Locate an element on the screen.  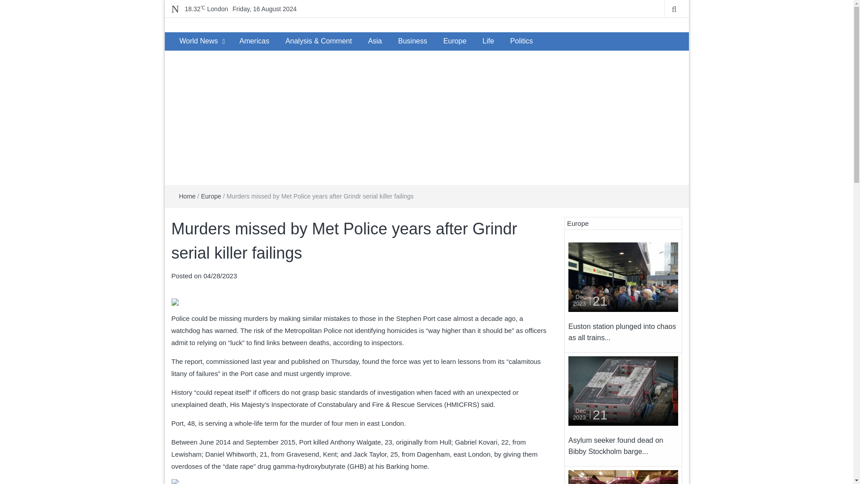
Home is located at coordinates (187, 196).